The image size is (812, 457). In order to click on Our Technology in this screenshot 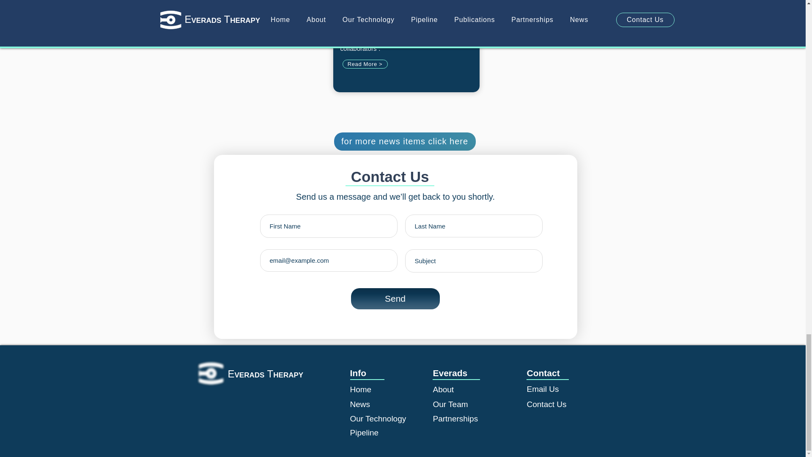, I will do `click(378, 418)`.